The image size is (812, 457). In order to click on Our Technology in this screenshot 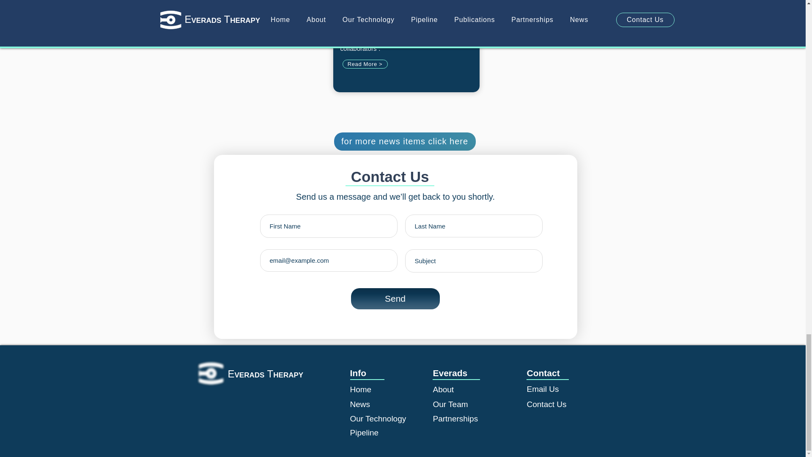, I will do `click(378, 418)`.